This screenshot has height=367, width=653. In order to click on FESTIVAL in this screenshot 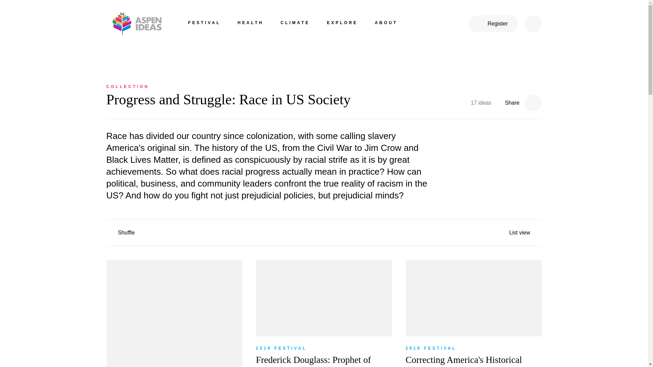, I will do `click(204, 24)`.